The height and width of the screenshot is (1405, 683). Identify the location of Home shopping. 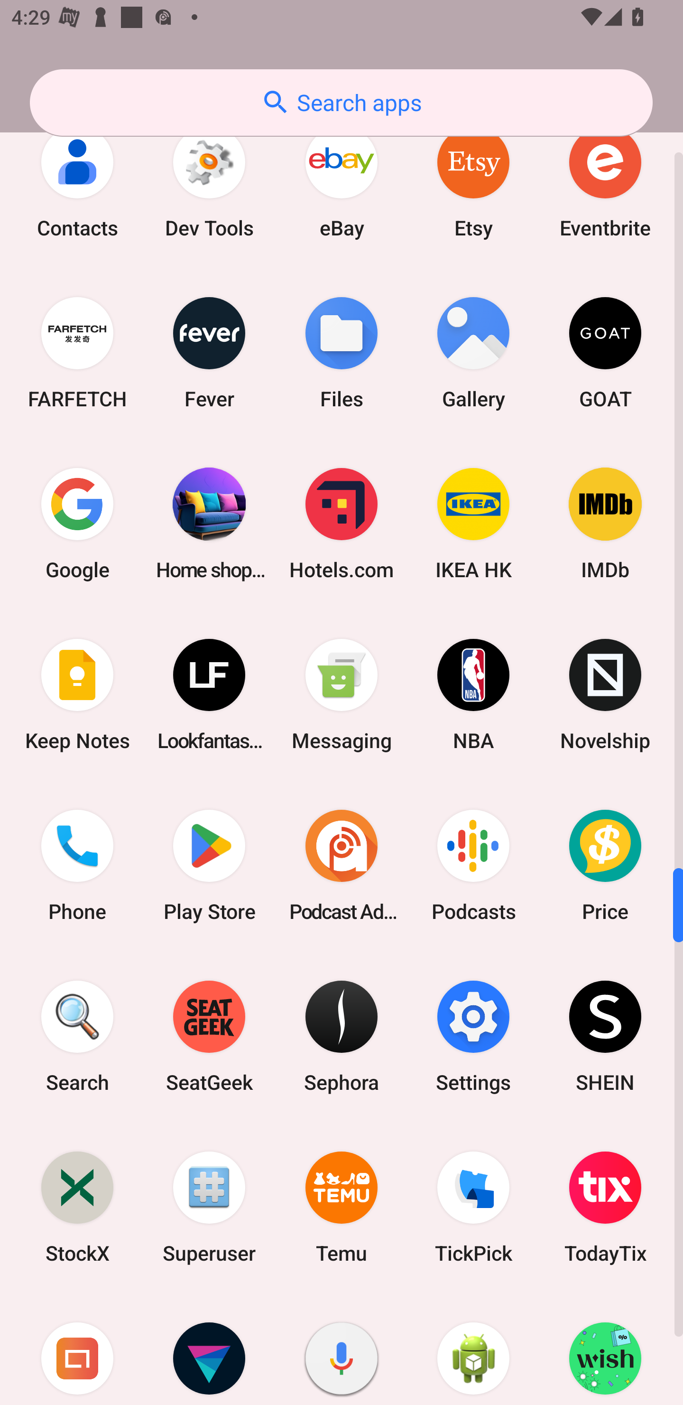
(209, 523).